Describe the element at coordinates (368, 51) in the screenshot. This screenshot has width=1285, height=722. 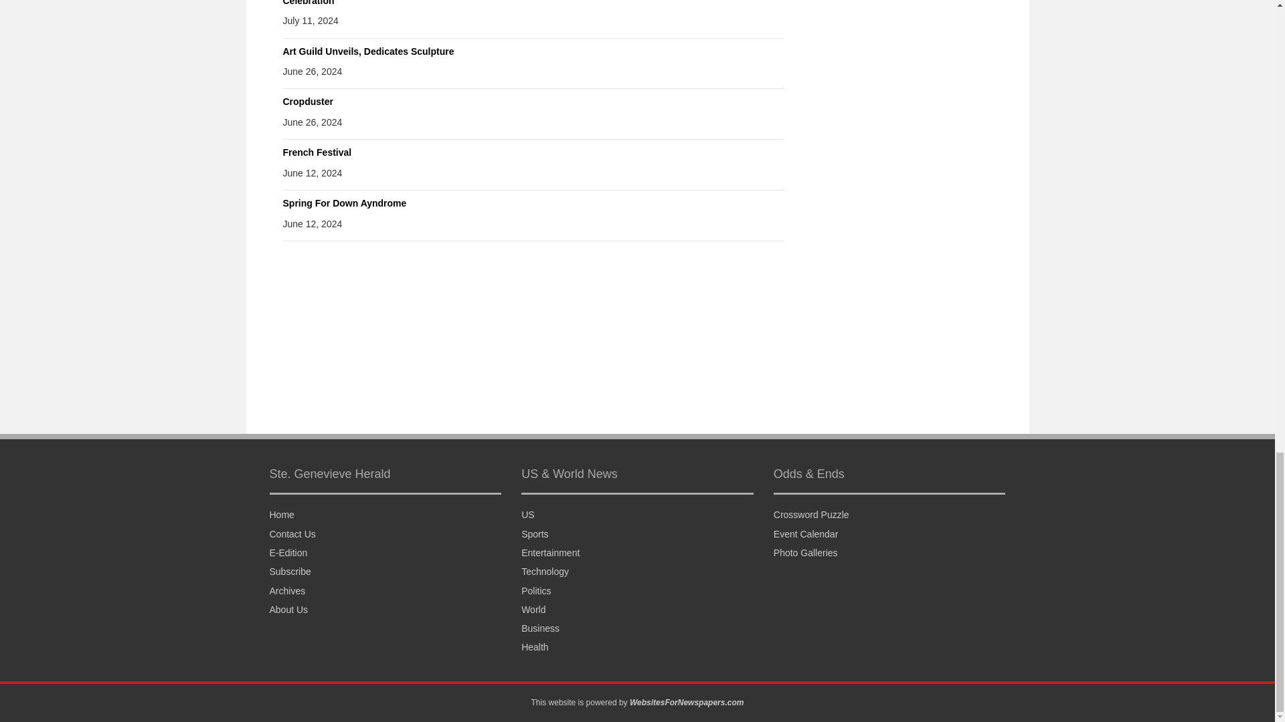
I see `Art Guild Unveils, Dedicates Sculpture` at that location.